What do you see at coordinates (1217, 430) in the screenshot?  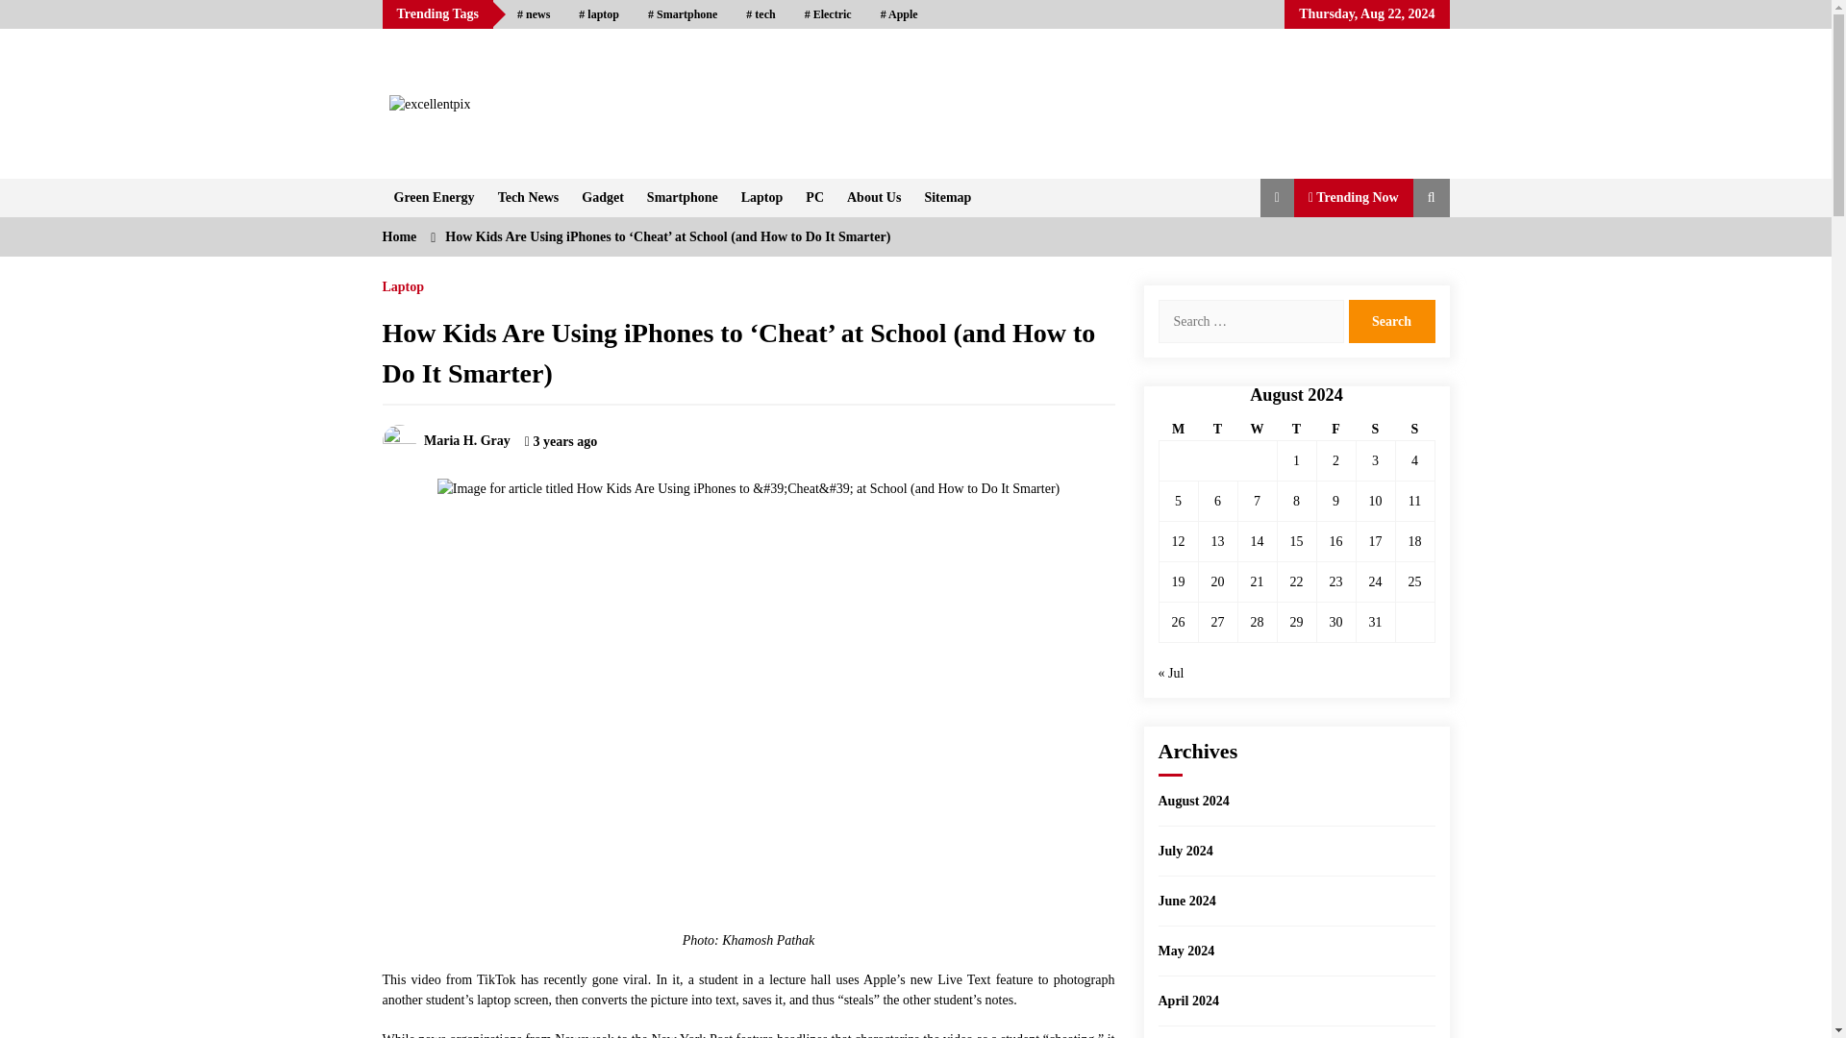 I see `Tuesday` at bounding box center [1217, 430].